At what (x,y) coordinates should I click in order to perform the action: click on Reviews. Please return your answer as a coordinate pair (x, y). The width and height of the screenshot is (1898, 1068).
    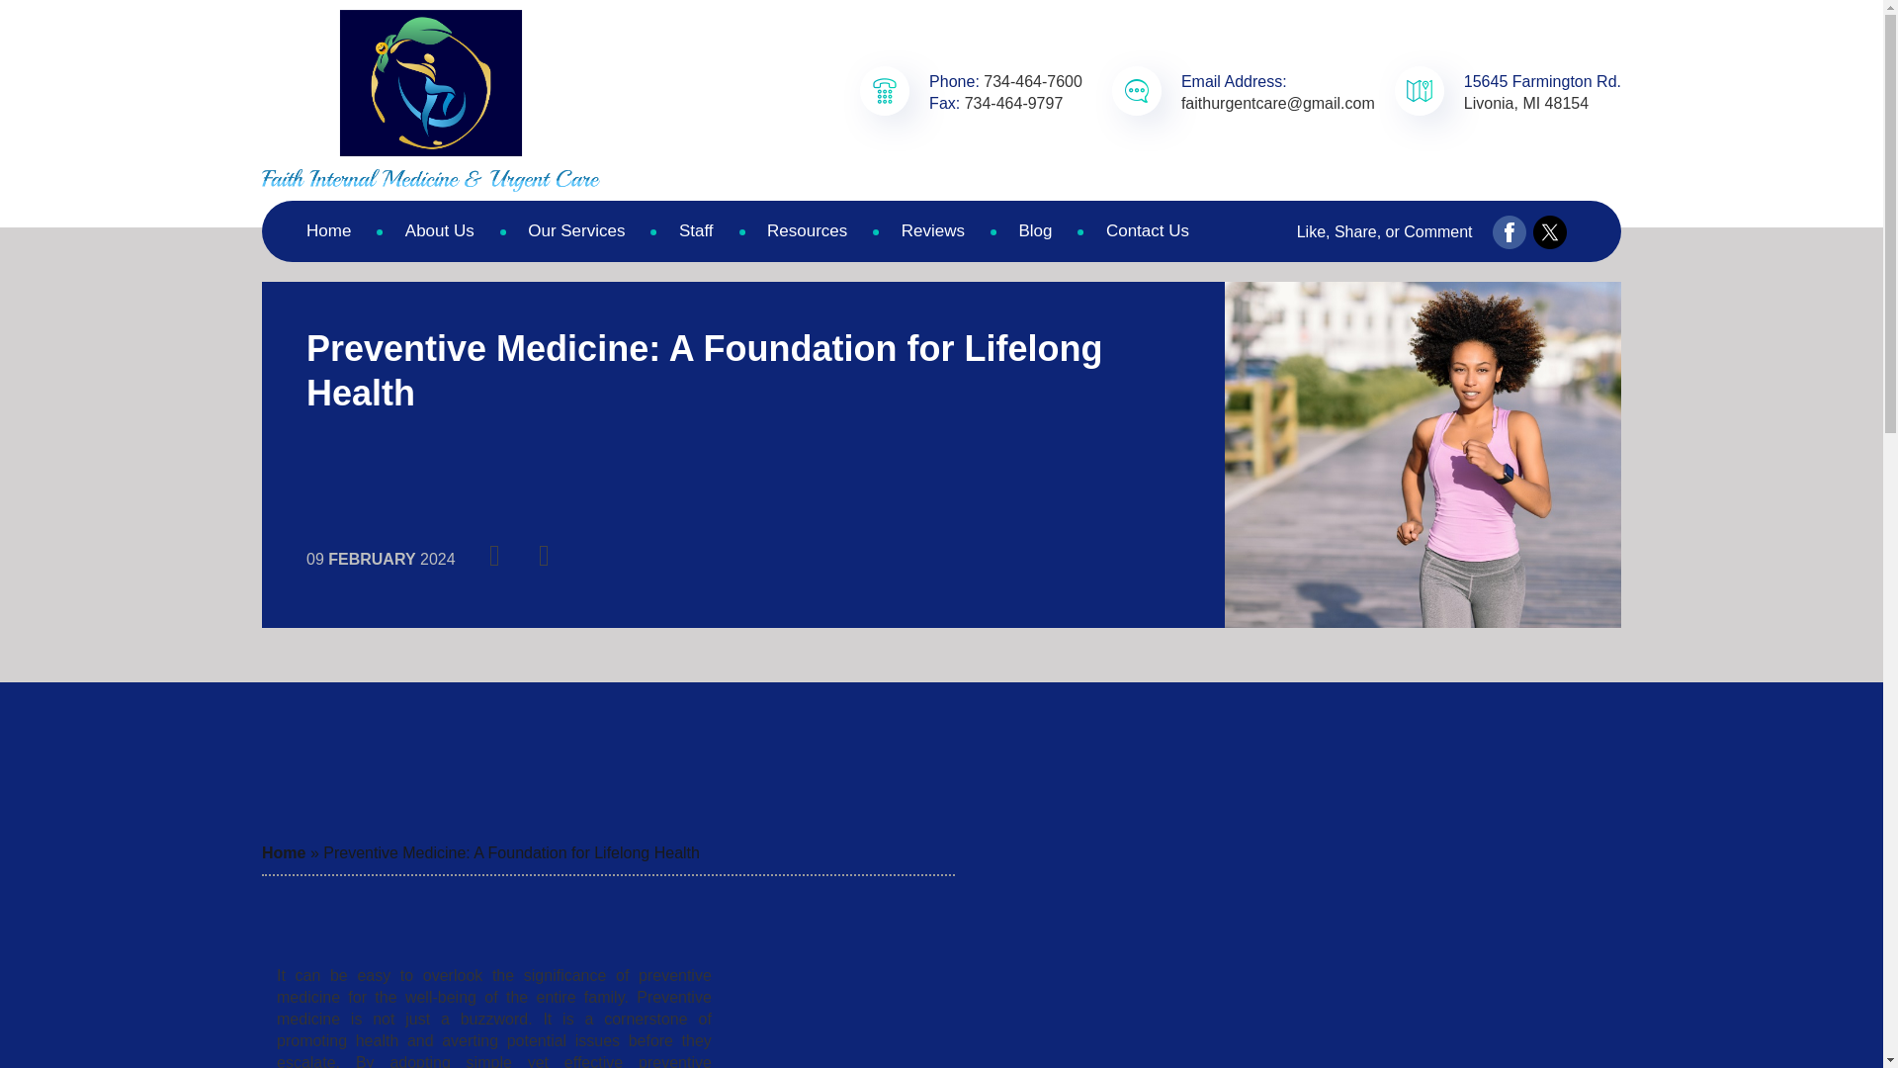
    Looking at the image, I should click on (933, 231).